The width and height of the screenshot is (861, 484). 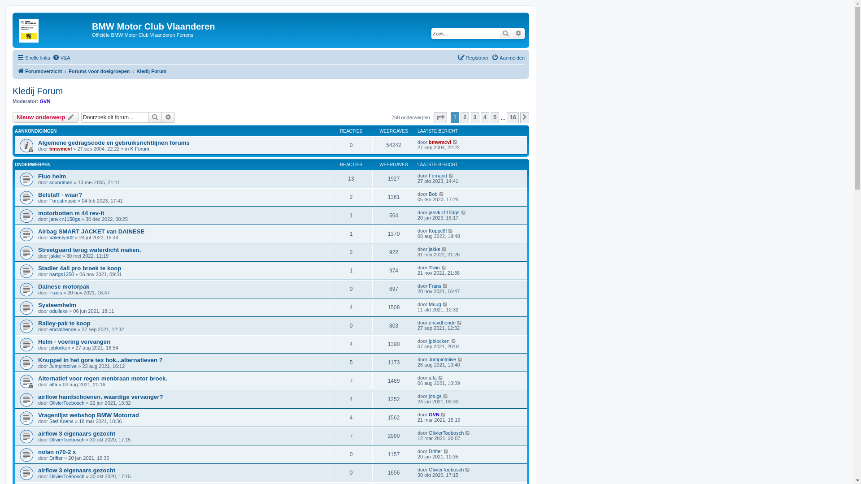 I want to click on Jumpintolive, so click(x=63, y=366).